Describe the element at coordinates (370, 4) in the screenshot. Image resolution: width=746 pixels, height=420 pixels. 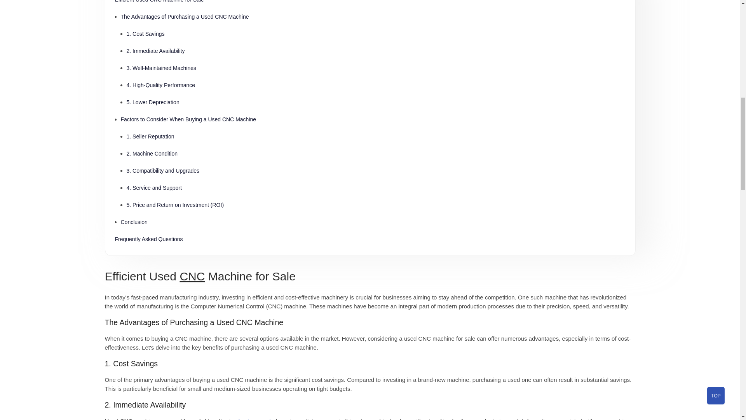
I see `Efficient Used CNC Machine for Sale` at that location.